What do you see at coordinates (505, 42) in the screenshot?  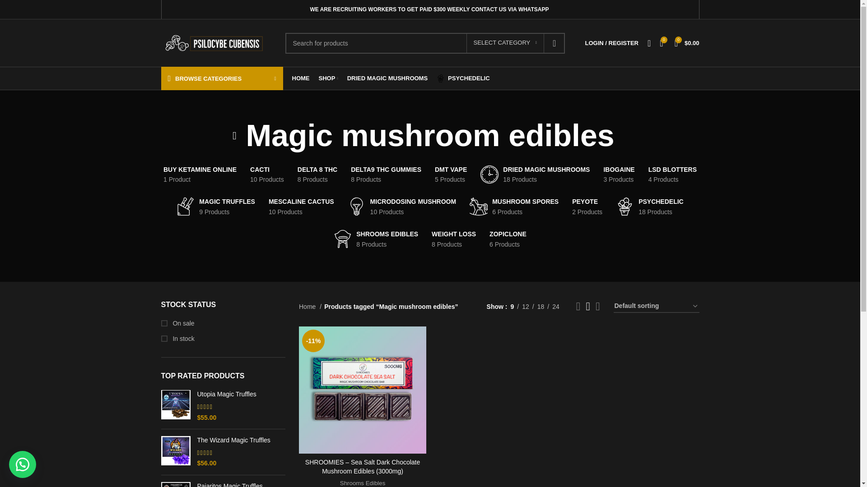 I see `SELECT CATEGORY` at bounding box center [505, 42].